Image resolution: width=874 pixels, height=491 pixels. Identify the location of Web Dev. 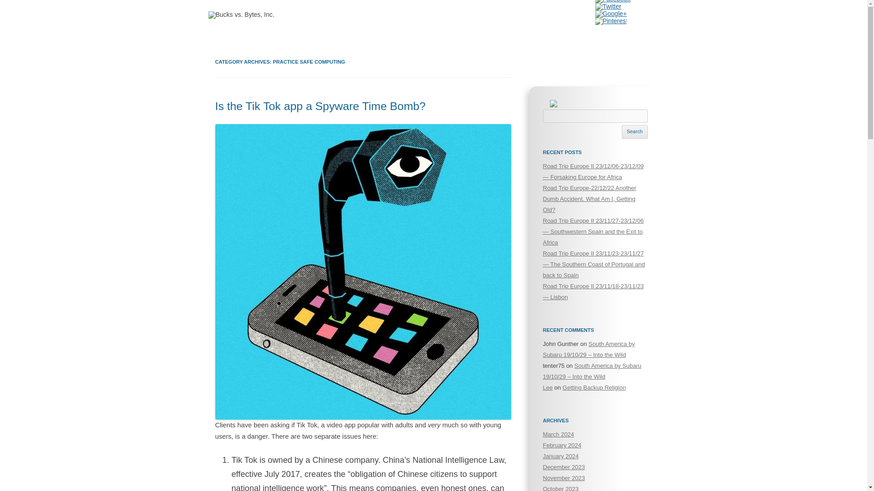
(479, 22).